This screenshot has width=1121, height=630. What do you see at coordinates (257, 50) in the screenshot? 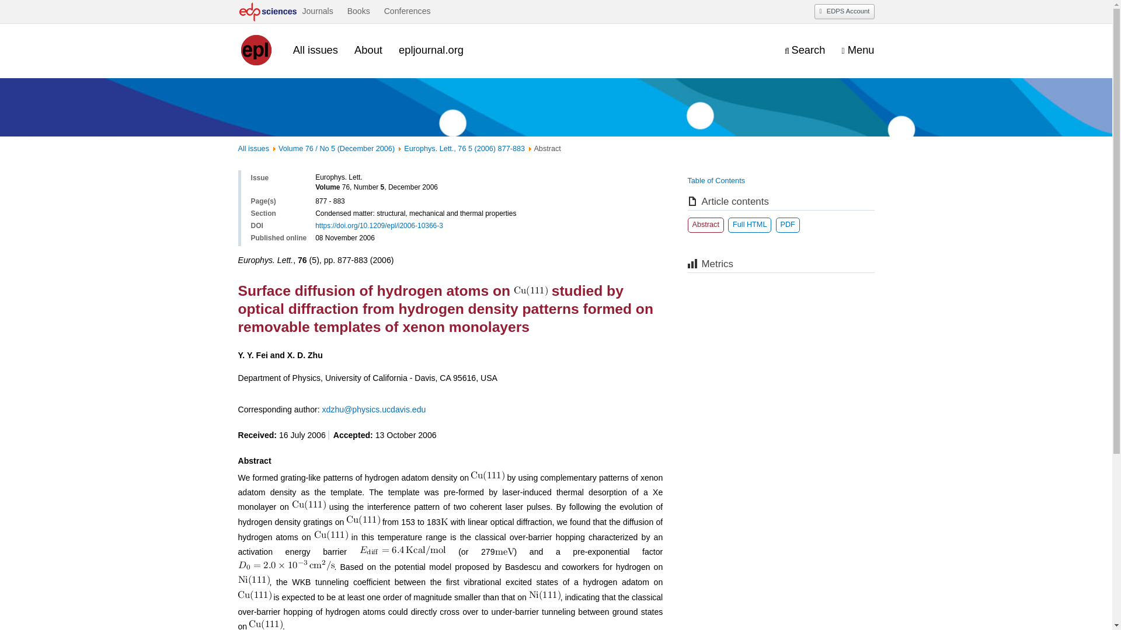
I see `Journal homepage` at bounding box center [257, 50].